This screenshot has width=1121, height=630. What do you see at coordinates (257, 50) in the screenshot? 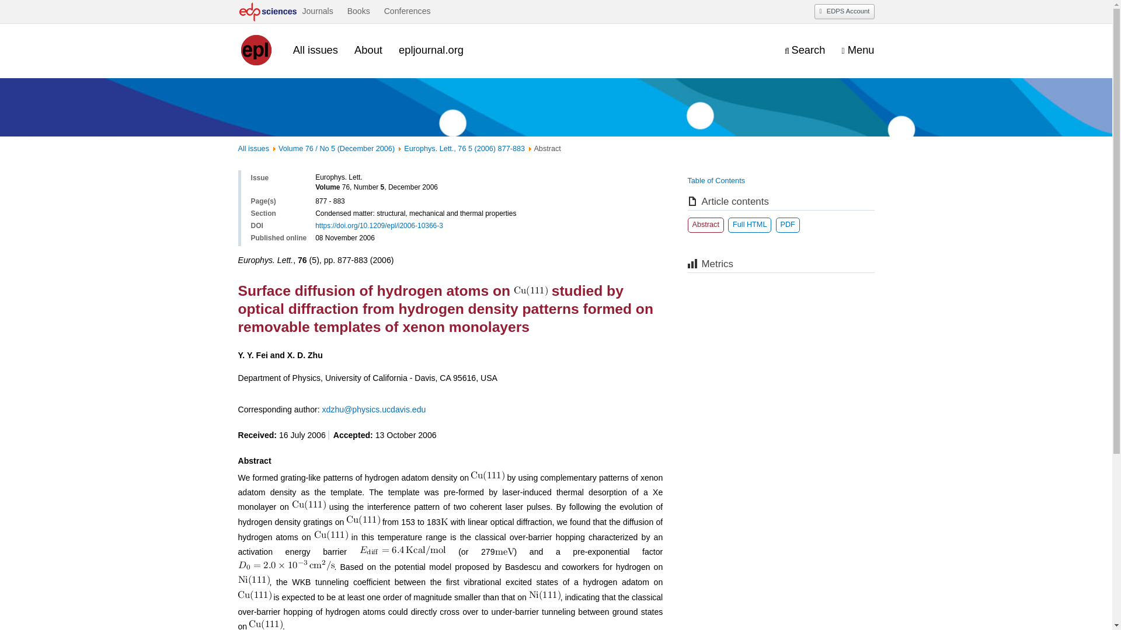
I see `Journal homepage` at bounding box center [257, 50].